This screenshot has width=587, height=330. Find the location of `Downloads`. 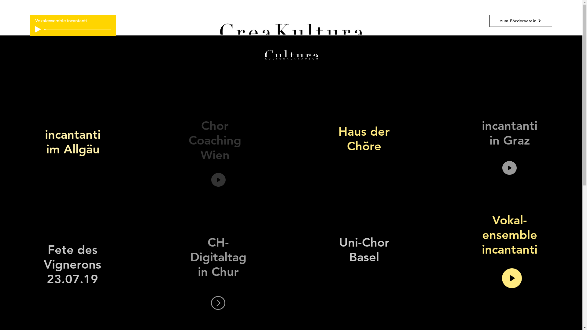

Downloads is located at coordinates (392, 51).